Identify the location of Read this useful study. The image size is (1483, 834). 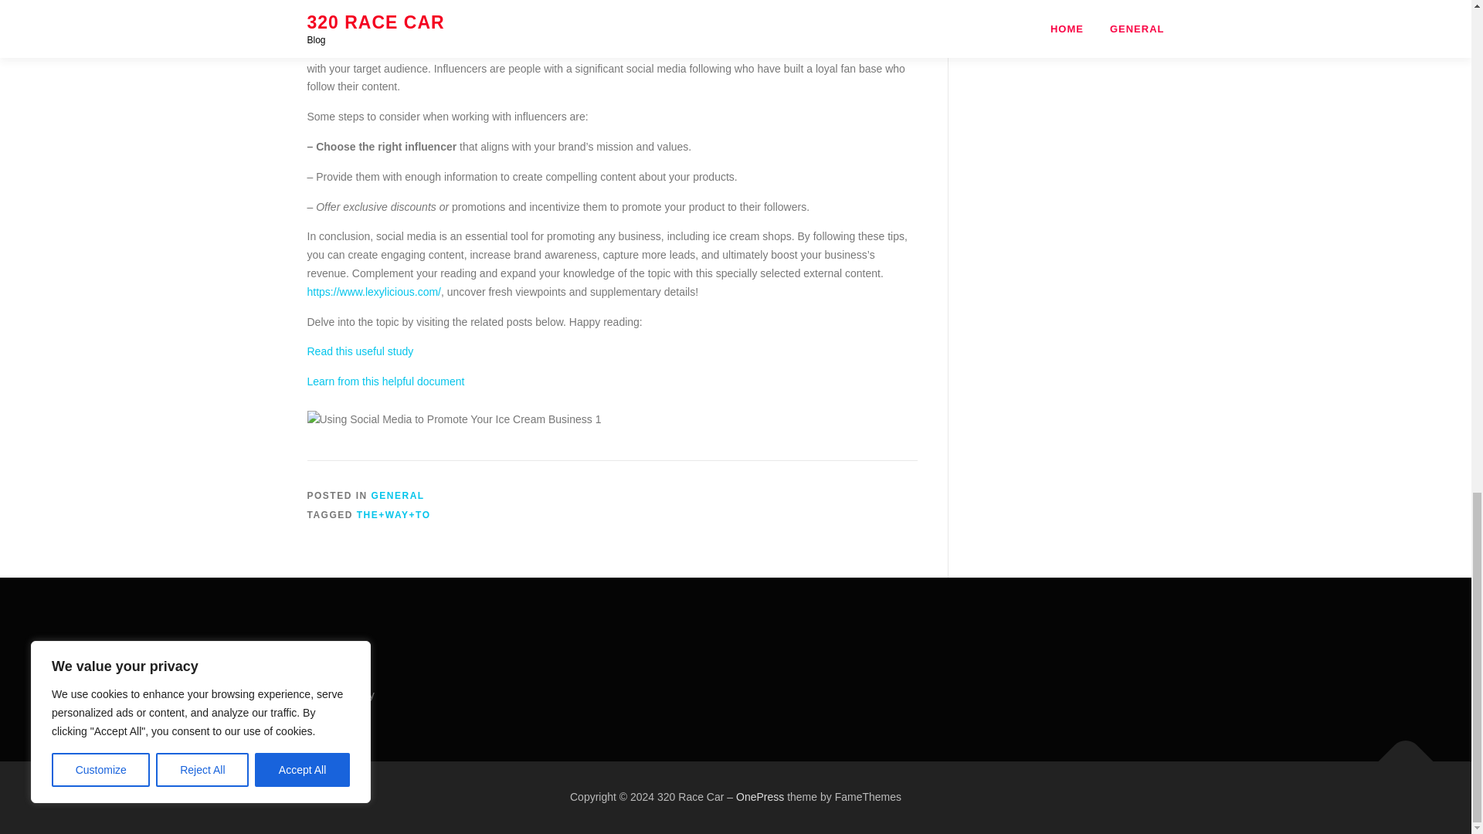
(360, 351).